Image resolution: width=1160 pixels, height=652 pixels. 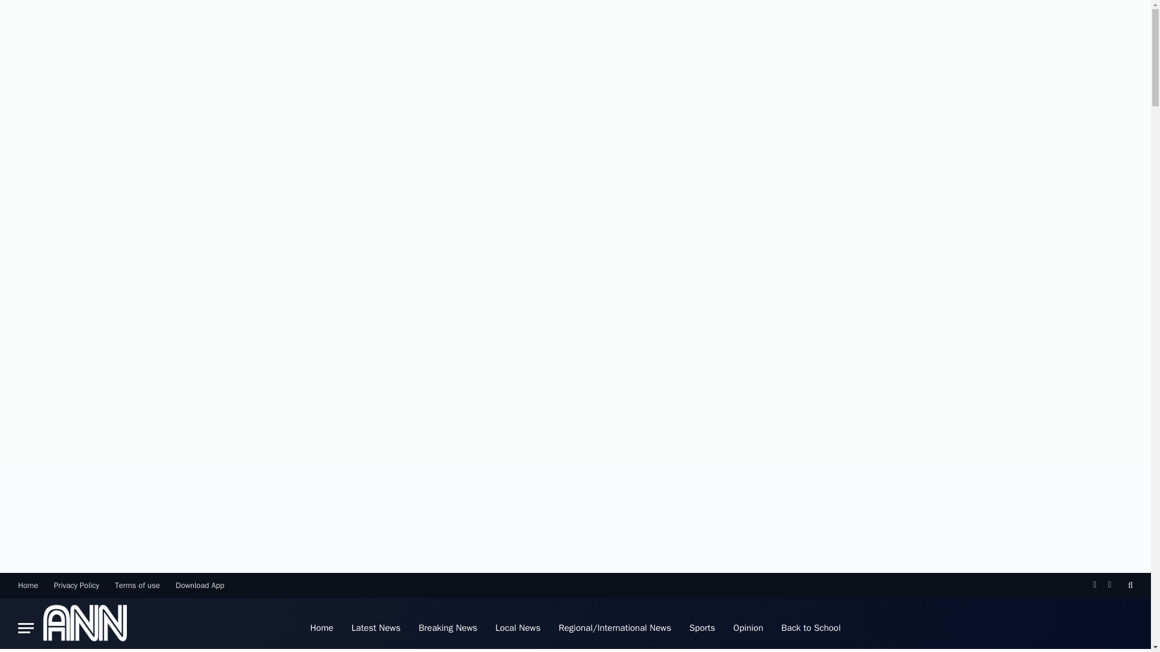 I want to click on Home, so click(x=28, y=585).